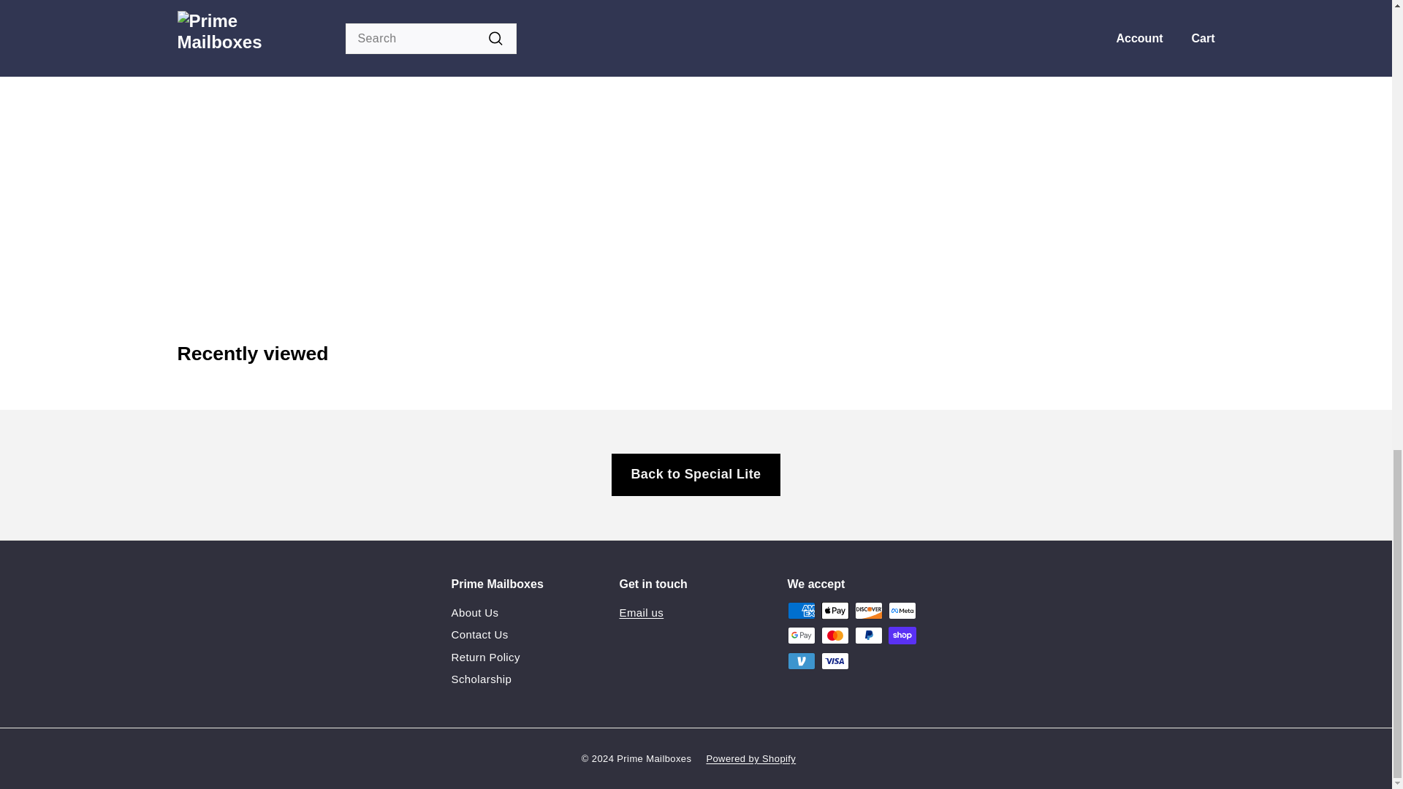  Describe the element at coordinates (834, 611) in the screenshot. I see `Apple Pay` at that location.